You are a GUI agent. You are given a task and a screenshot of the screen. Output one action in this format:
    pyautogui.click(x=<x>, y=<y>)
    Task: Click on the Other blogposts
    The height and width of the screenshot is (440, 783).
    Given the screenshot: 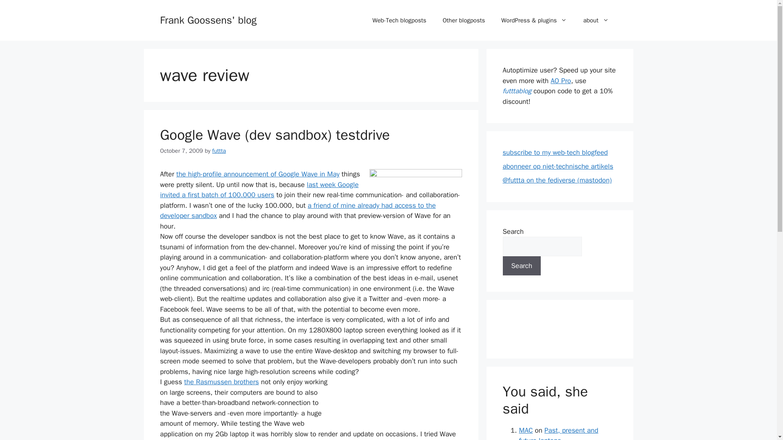 What is the action you would take?
    pyautogui.click(x=464, y=20)
    